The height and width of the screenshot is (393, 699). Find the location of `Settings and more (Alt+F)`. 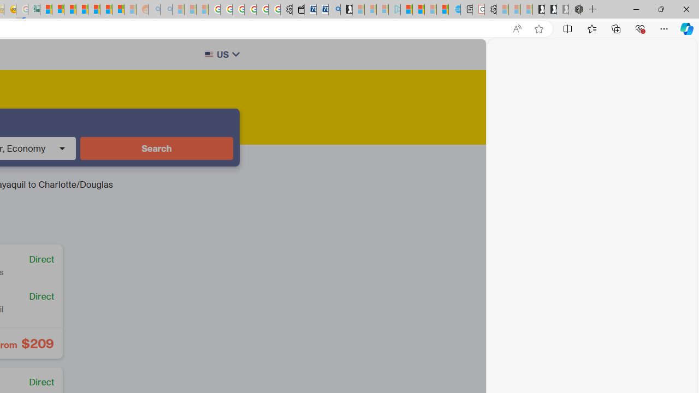

Settings and more (Alt+F) is located at coordinates (664, 28).